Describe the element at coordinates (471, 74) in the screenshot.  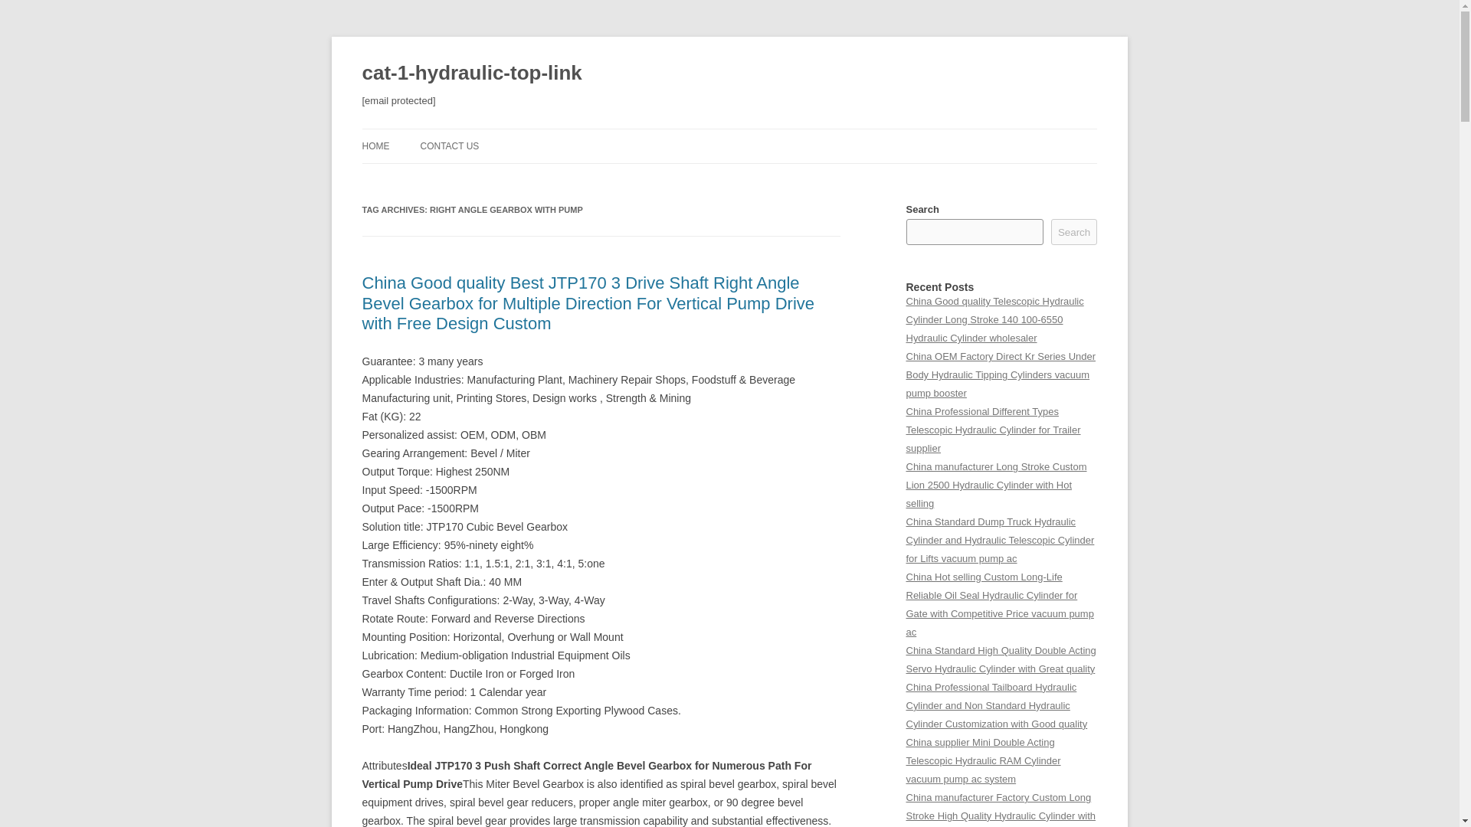
I see `cat-1-hydraulic-top-link` at that location.